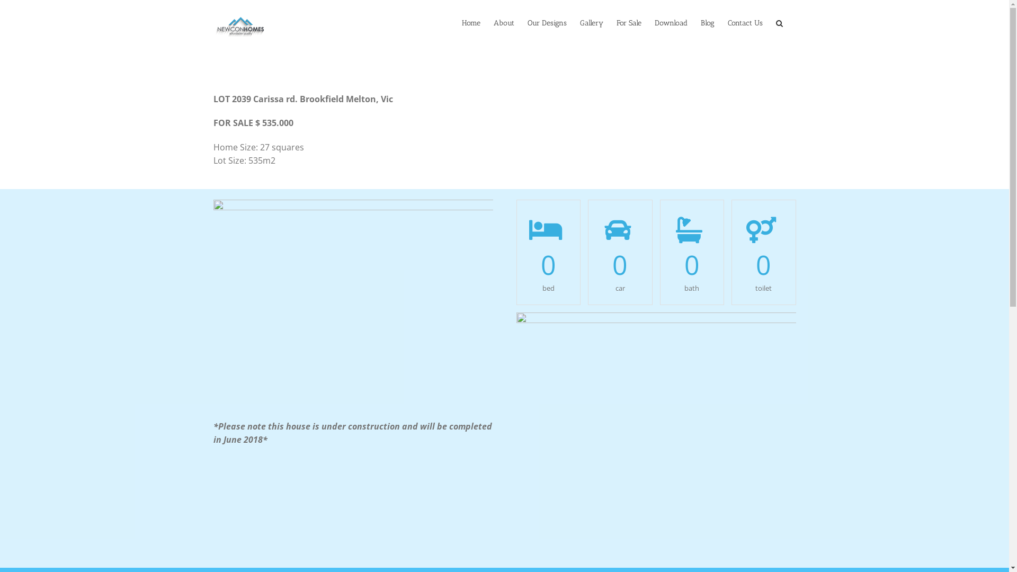 The width and height of the screenshot is (1017, 572). I want to click on Home, so click(471, 22).